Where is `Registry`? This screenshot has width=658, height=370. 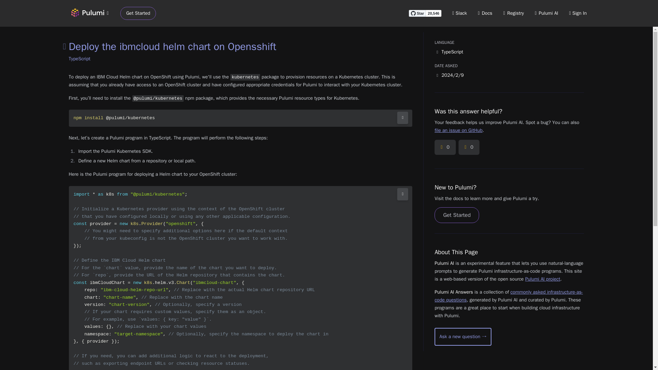
Registry is located at coordinates (513, 13).